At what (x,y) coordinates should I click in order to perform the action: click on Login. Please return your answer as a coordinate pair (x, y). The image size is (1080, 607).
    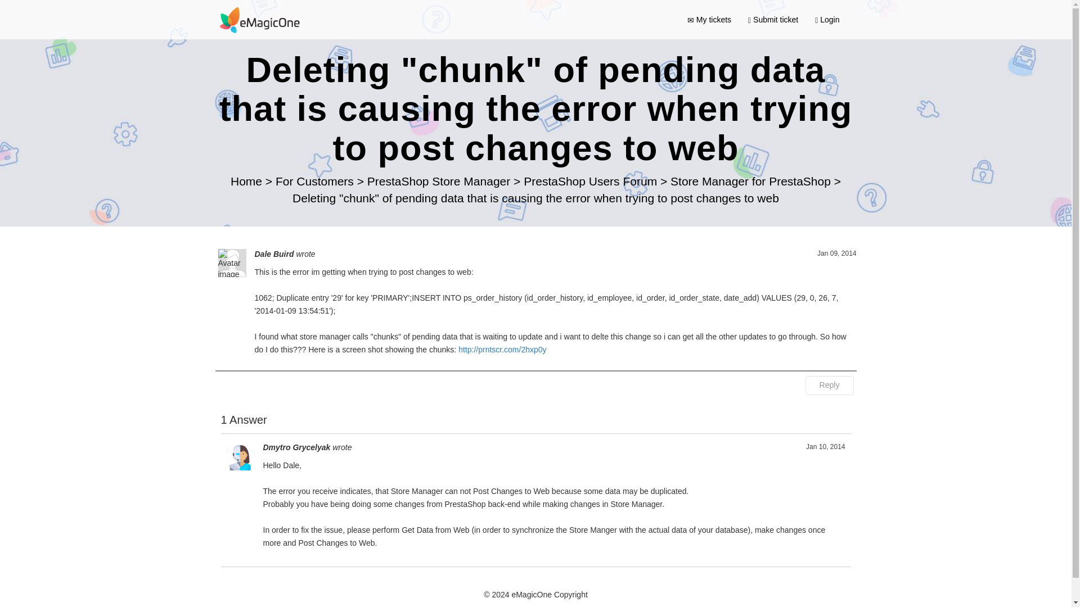
    Looking at the image, I should click on (827, 19).